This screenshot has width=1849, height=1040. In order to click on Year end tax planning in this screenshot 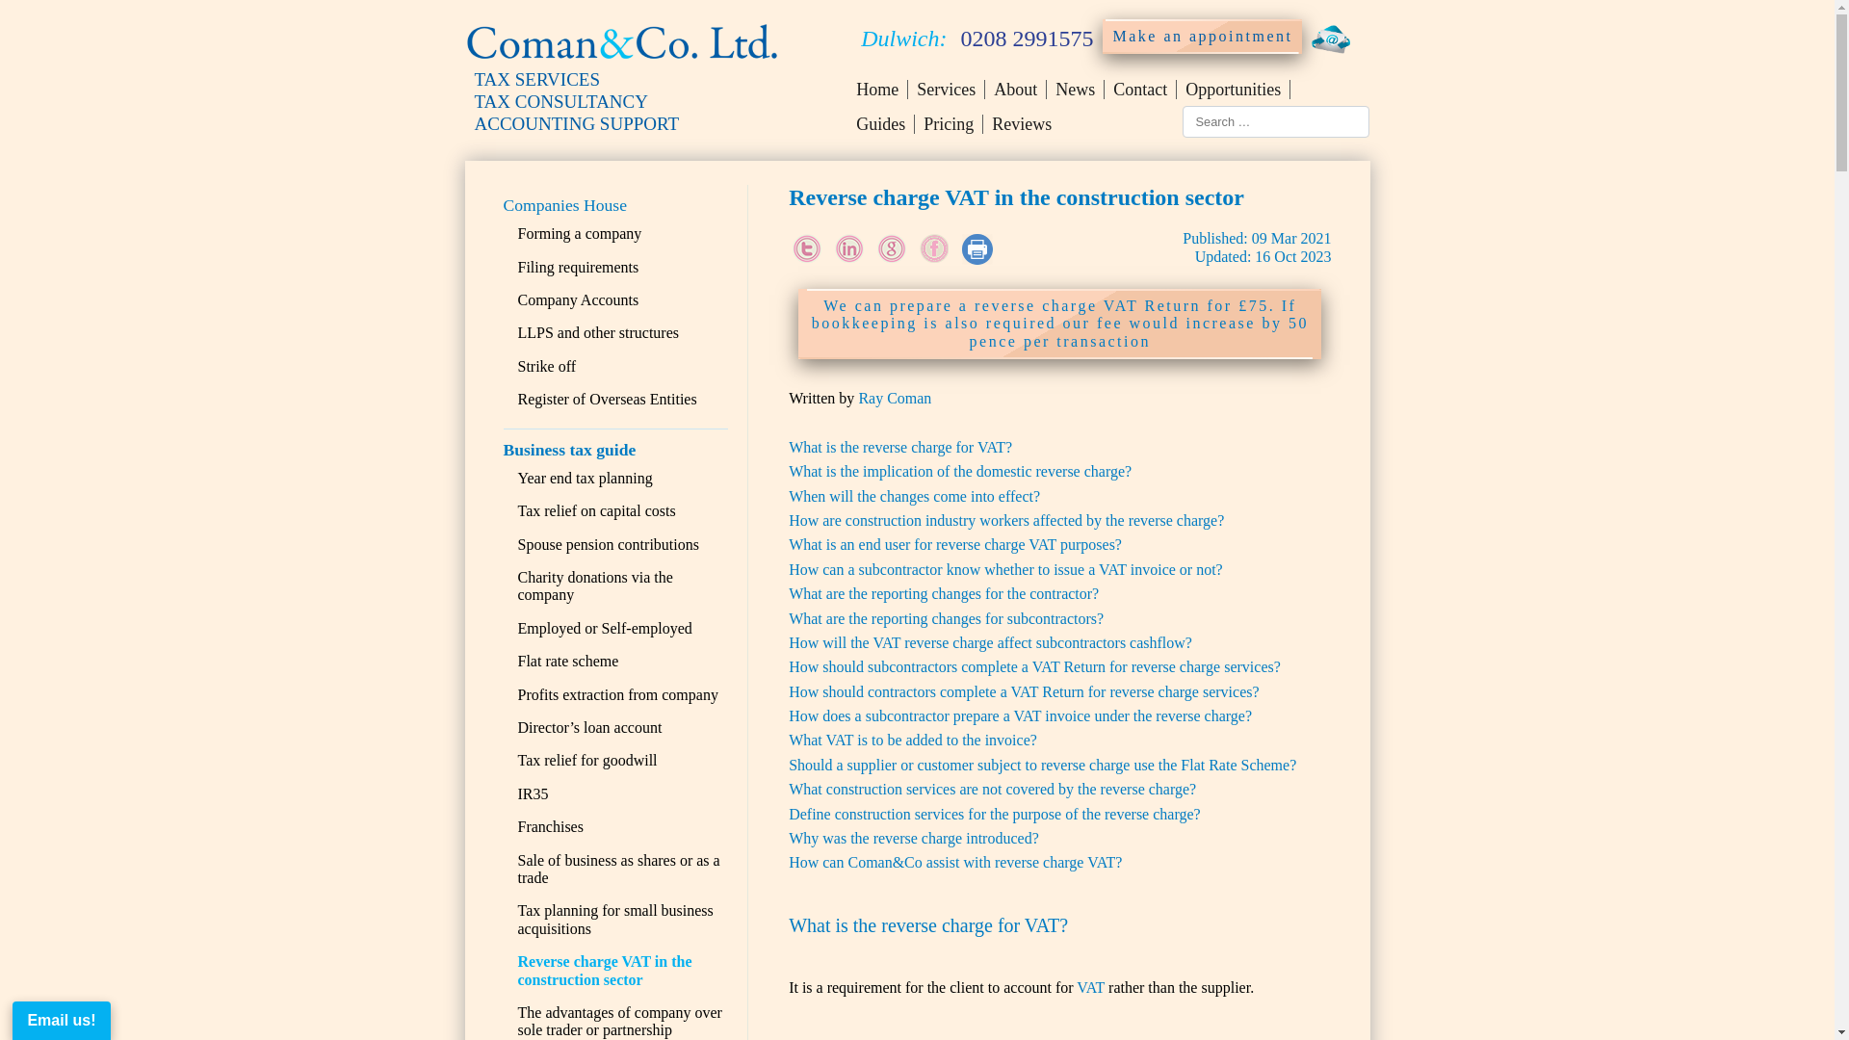, I will do `click(585, 478)`.